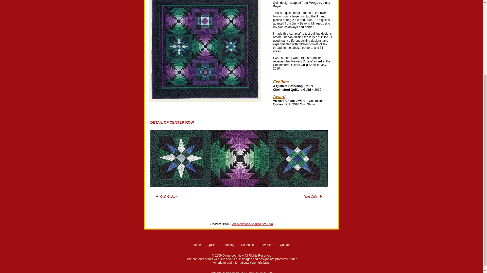  What do you see at coordinates (310, 197) in the screenshot?
I see `Next Quilt` at bounding box center [310, 197].